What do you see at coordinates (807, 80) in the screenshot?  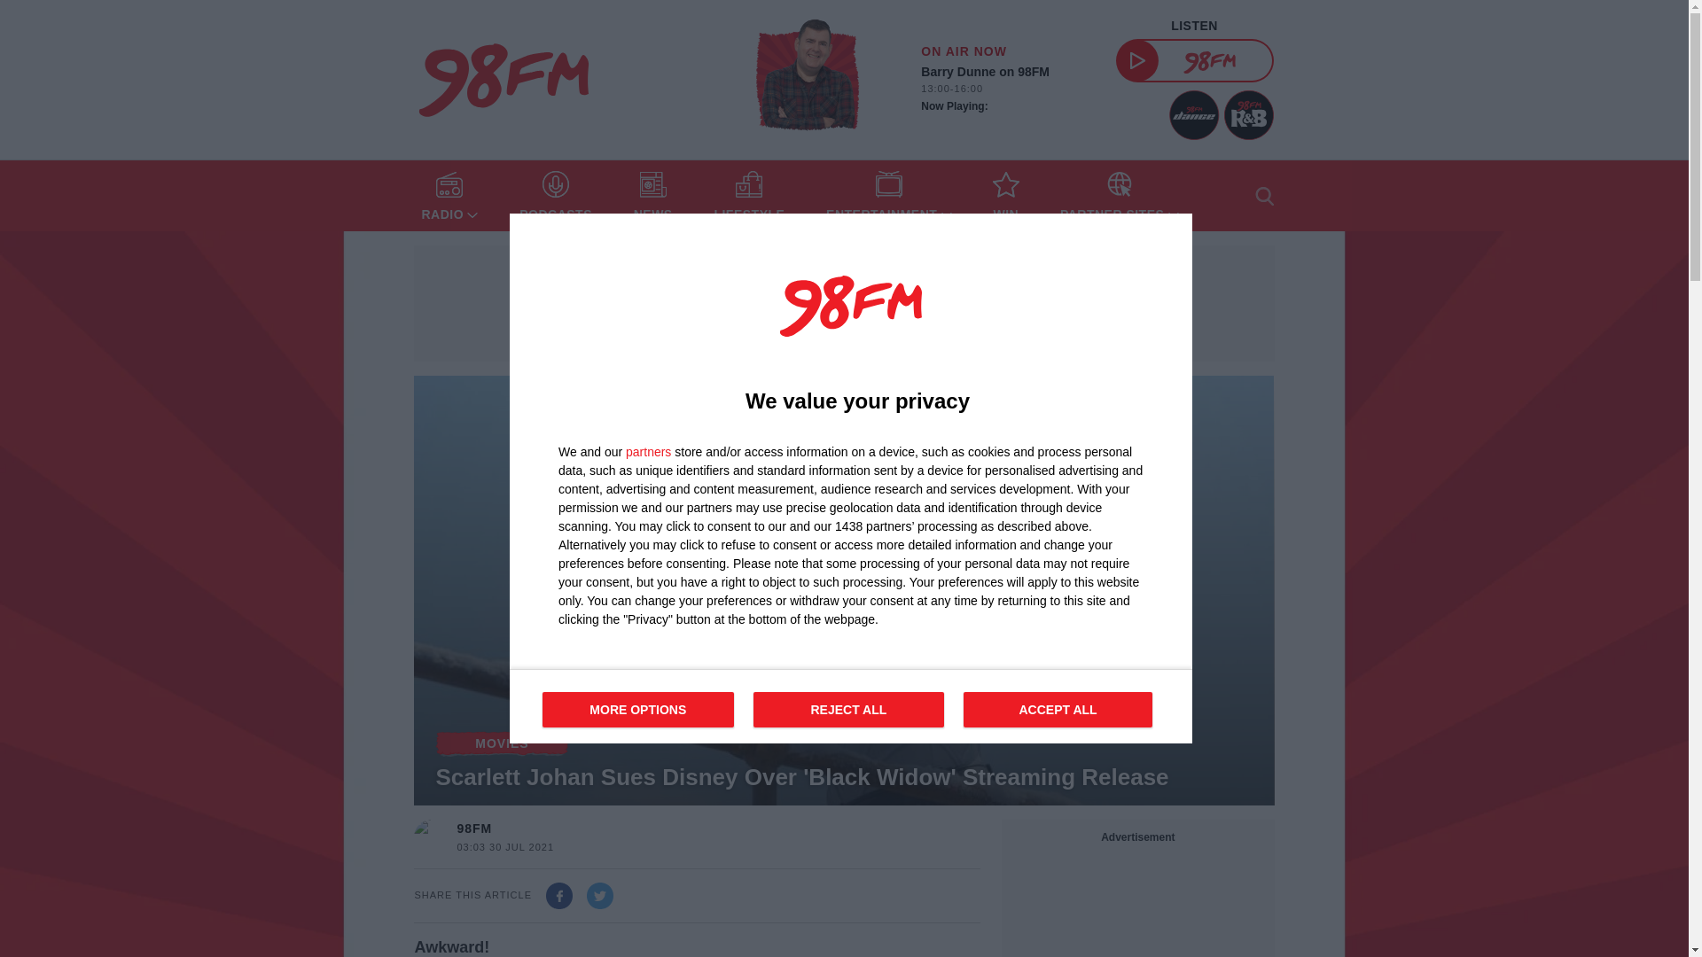 I see `Barry Dunne on 98FM` at bounding box center [807, 80].